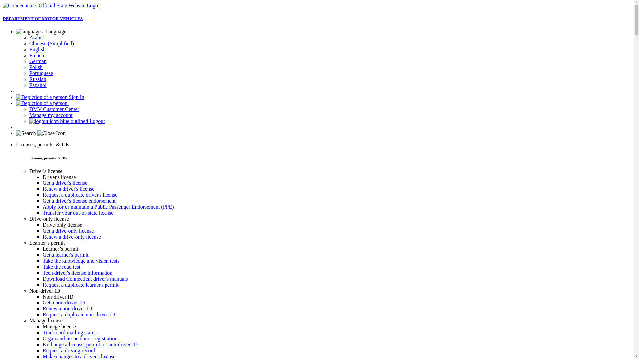 This screenshot has width=639, height=359. Describe the element at coordinates (317, 25) in the screenshot. I see `DEPARTMENT OF MOTOR VEHICLES` at that location.